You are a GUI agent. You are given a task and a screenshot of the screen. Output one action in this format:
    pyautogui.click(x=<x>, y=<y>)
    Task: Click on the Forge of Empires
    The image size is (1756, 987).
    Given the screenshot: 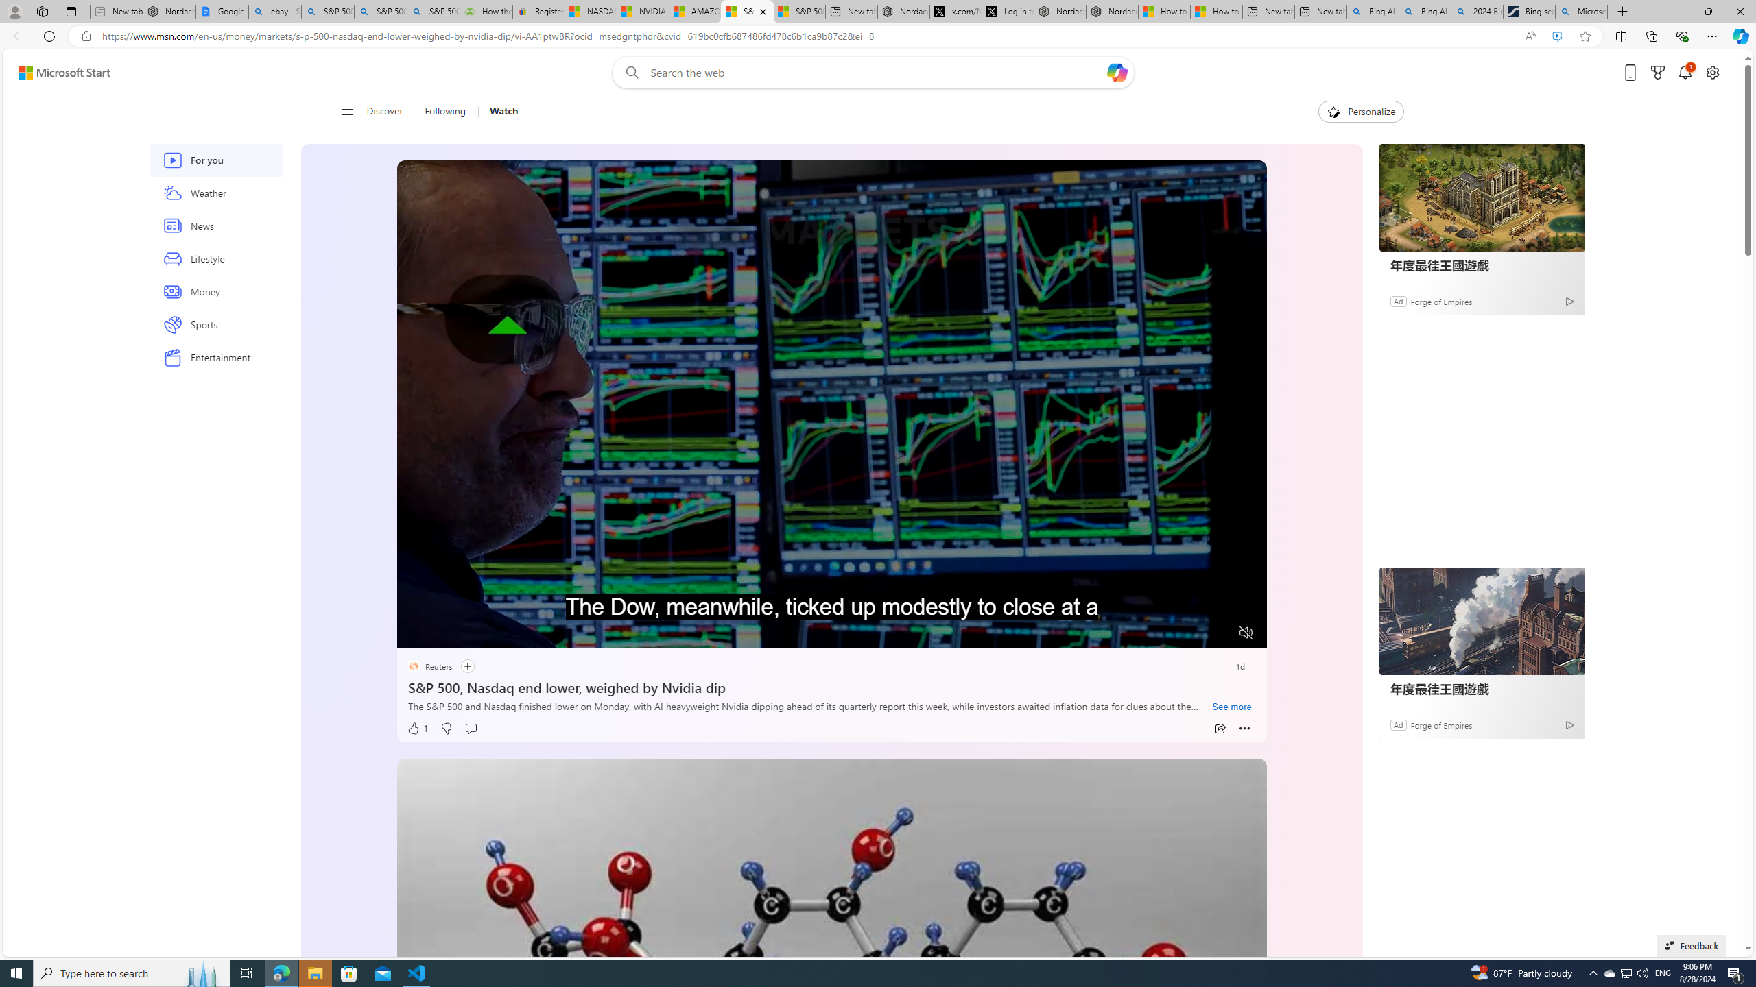 What is the action you would take?
    pyautogui.click(x=1440, y=724)
    